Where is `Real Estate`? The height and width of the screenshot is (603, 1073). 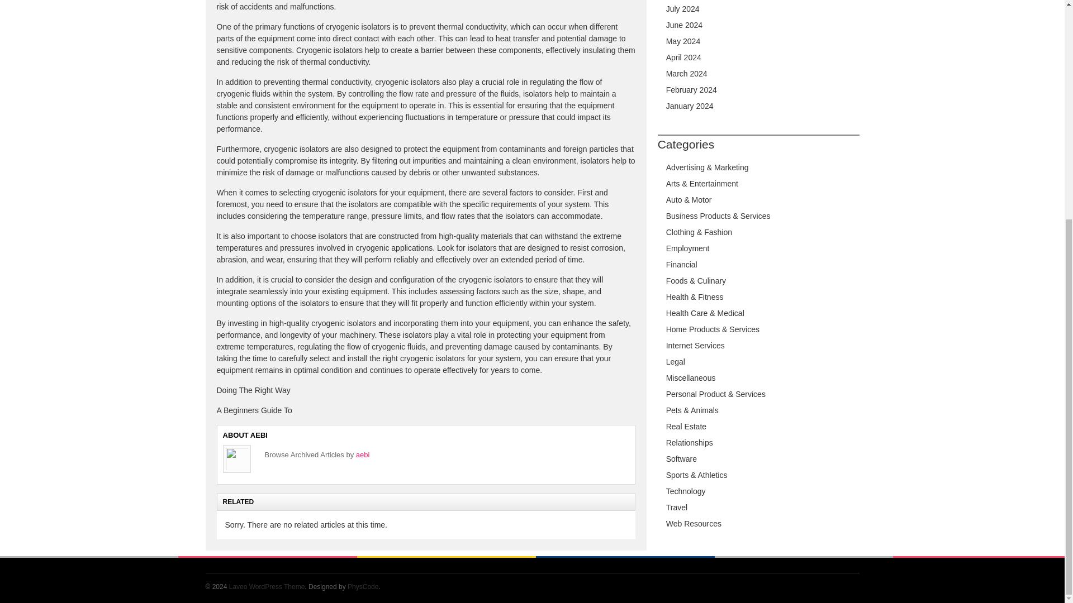 Real Estate is located at coordinates (686, 427).